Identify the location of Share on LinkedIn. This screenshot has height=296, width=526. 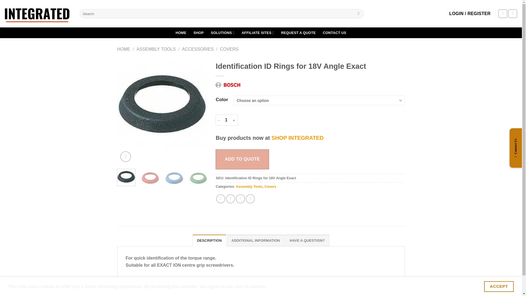
(250, 198).